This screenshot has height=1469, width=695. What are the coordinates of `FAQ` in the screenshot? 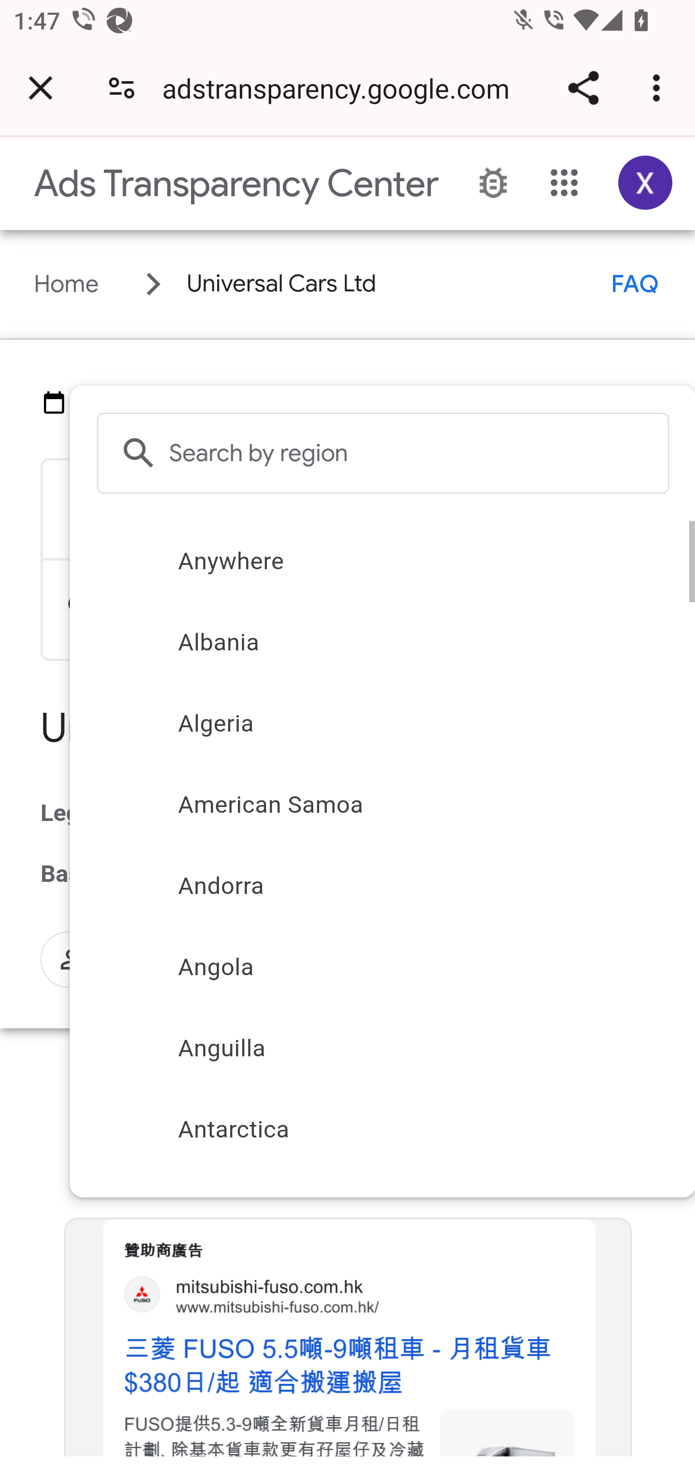 It's located at (635, 284).